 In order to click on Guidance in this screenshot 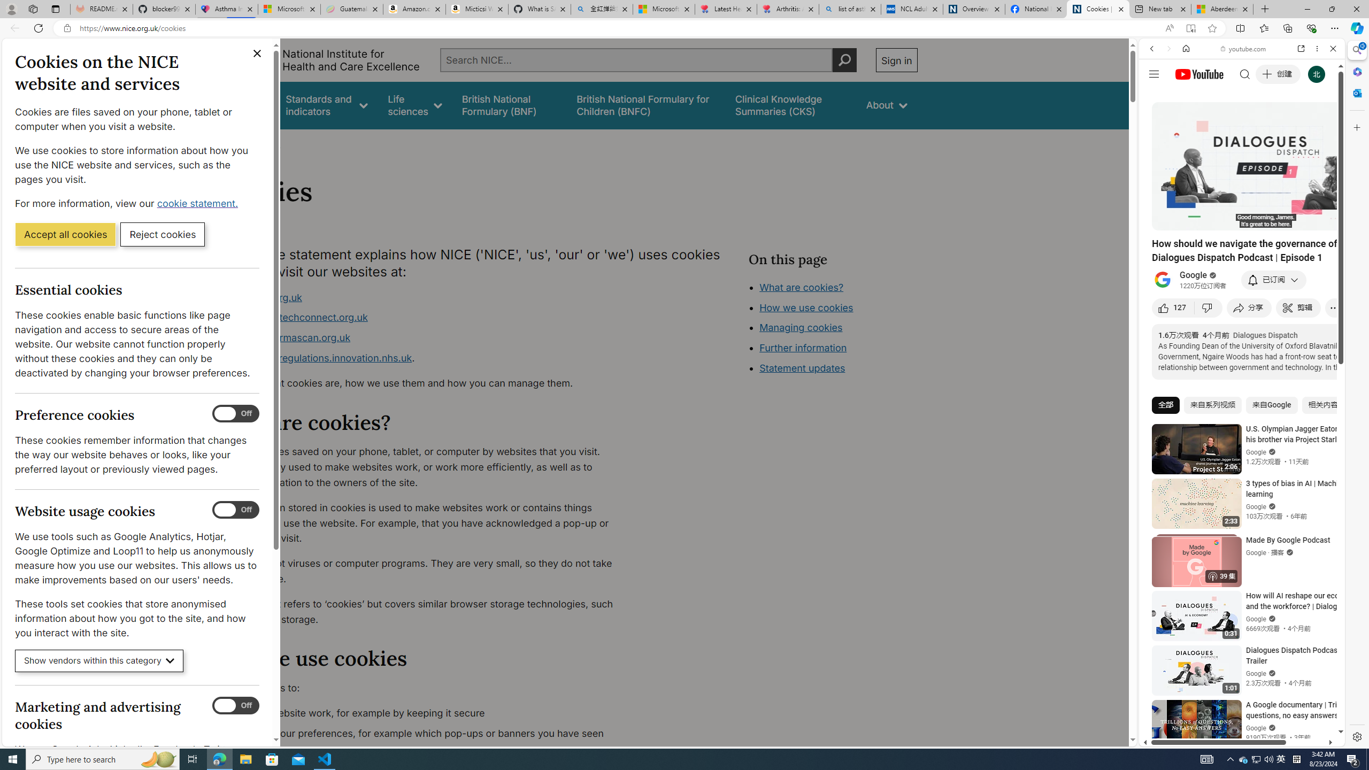, I will do `click(245, 105)`.